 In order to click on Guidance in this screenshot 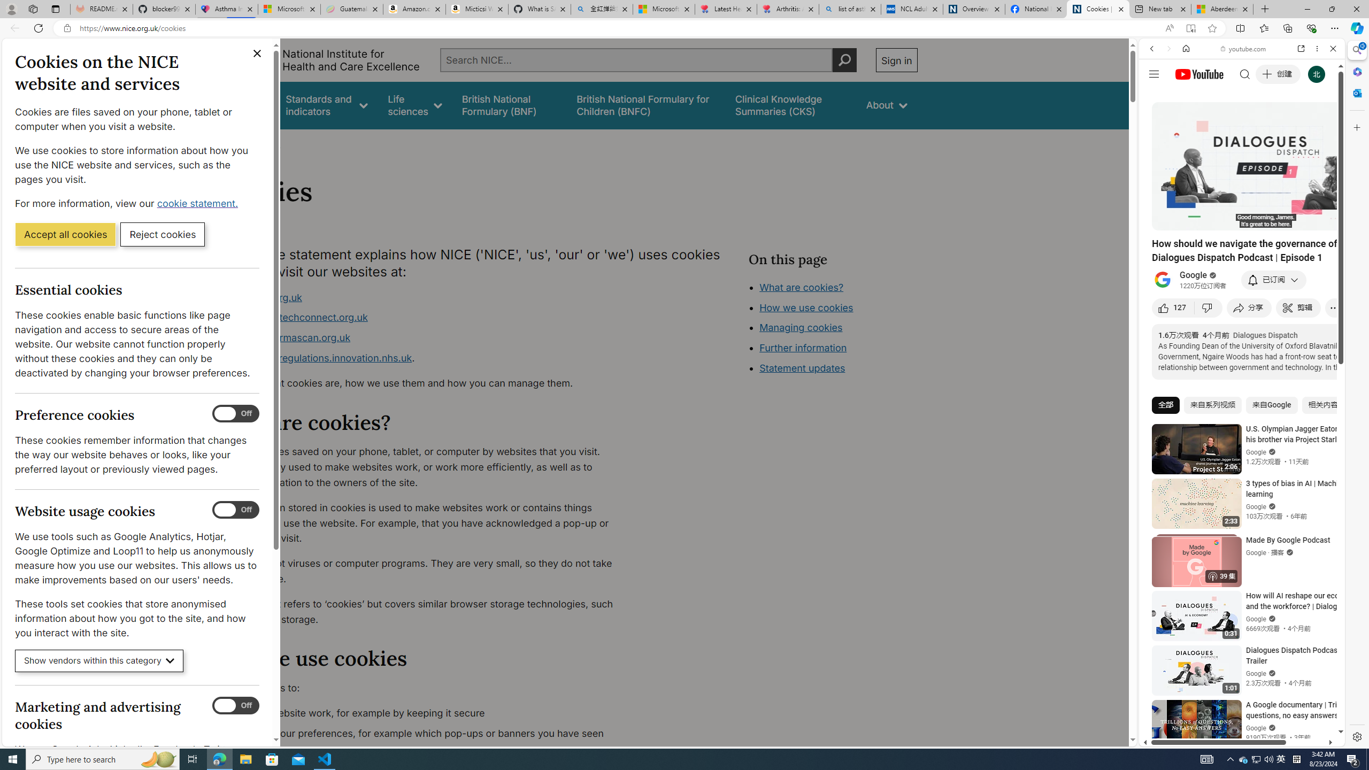, I will do `click(245, 105)`.